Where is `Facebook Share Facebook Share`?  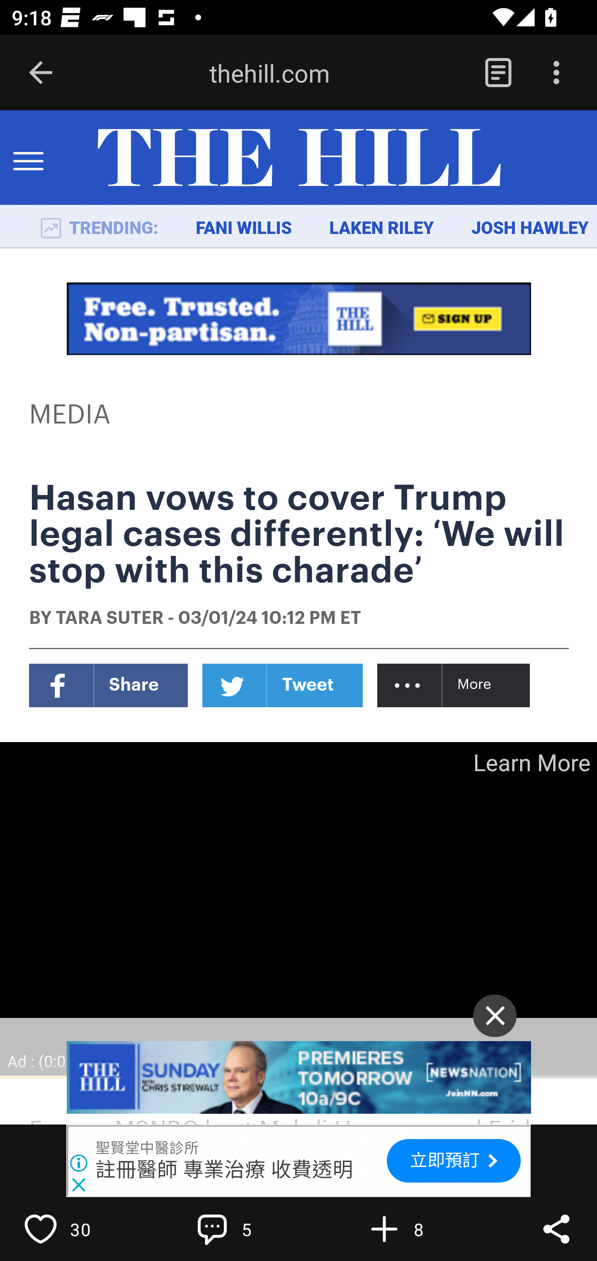 Facebook Share Facebook Share is located at coordinates (109, 685).